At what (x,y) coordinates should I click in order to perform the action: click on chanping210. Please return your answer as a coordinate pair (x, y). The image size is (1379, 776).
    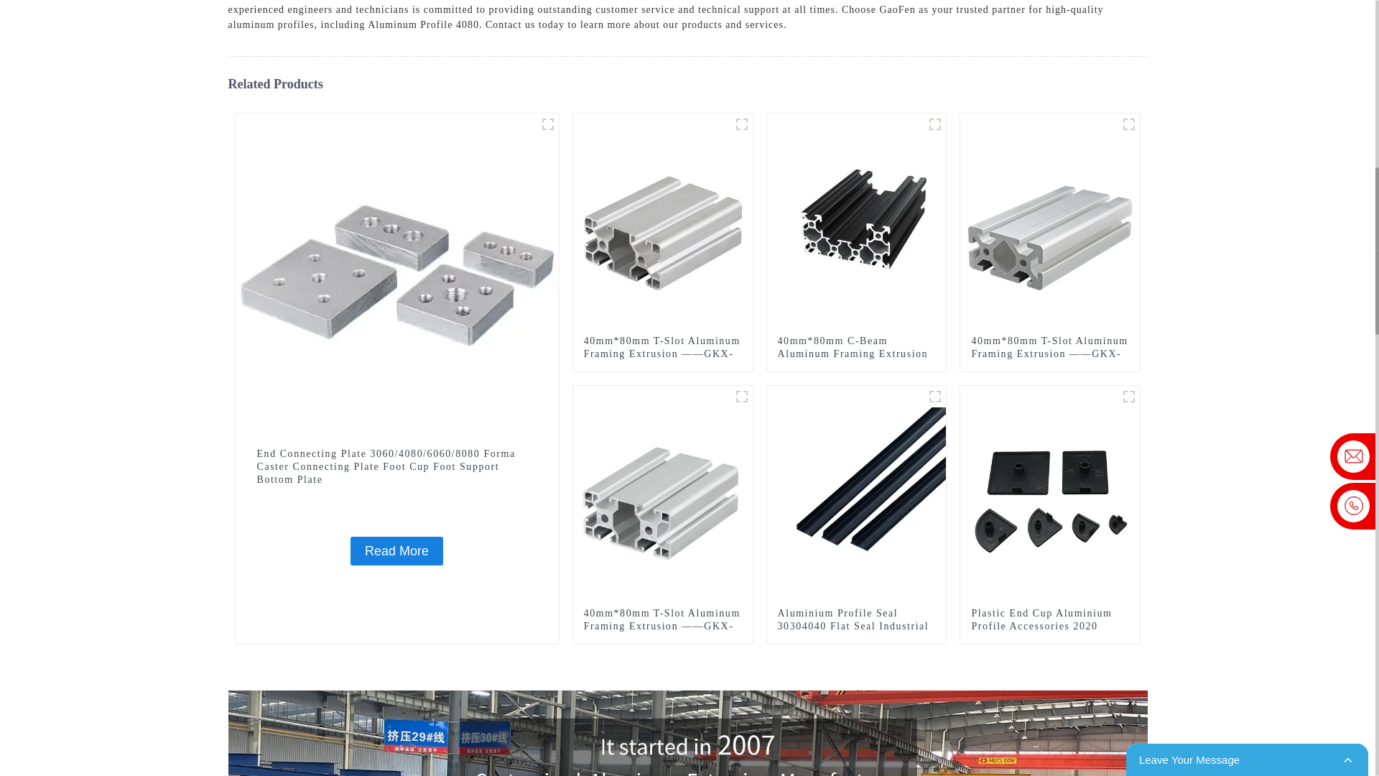
    Looking at the image, I should click on (741, 124).